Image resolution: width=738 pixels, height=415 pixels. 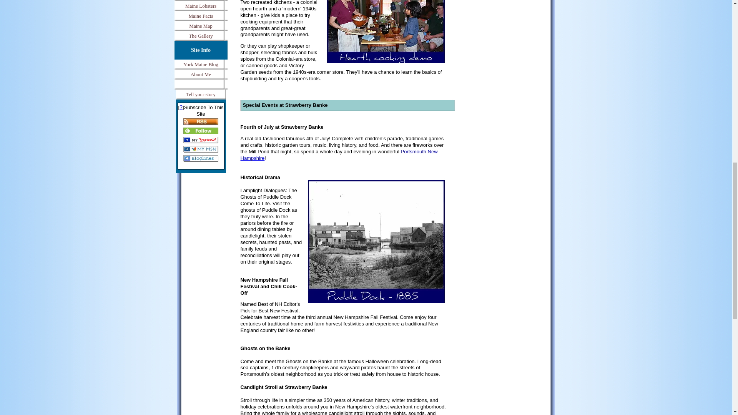 I want to click on Maine Lobsters, so click(x=201, y=6).